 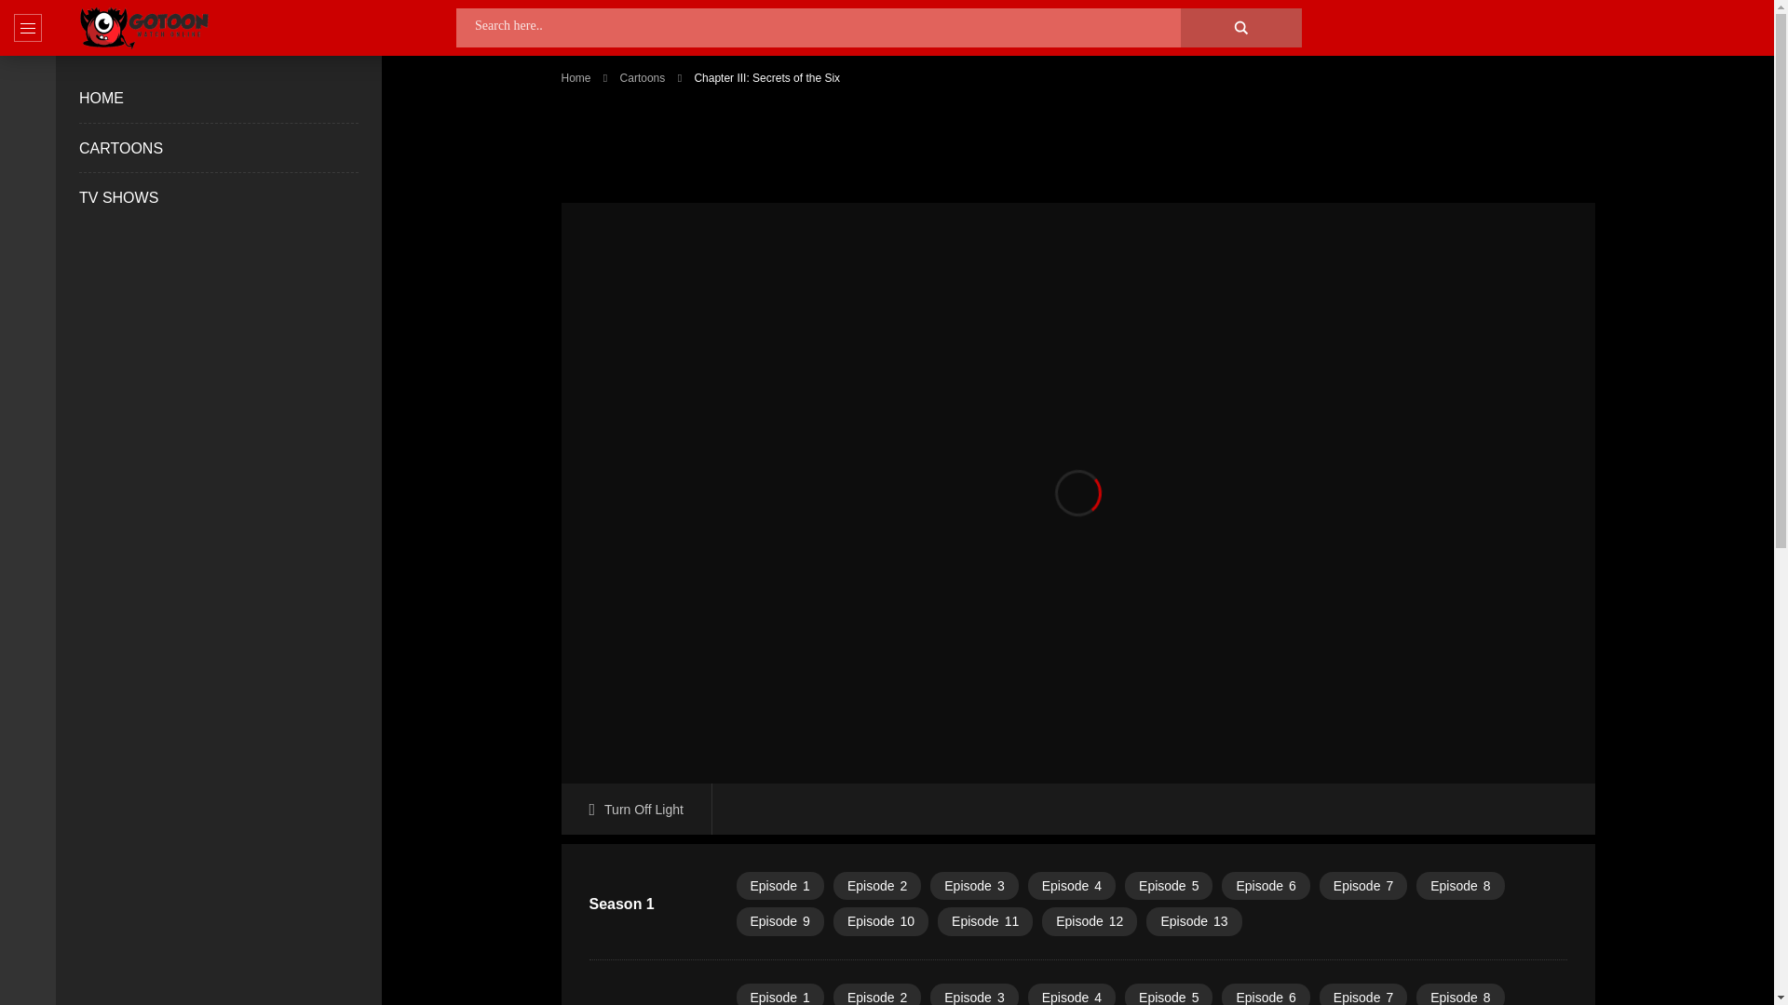 What do you see at coordinates (779, 886) in the screenshot?
I see `Episode1` at bounding box center [779, 886].